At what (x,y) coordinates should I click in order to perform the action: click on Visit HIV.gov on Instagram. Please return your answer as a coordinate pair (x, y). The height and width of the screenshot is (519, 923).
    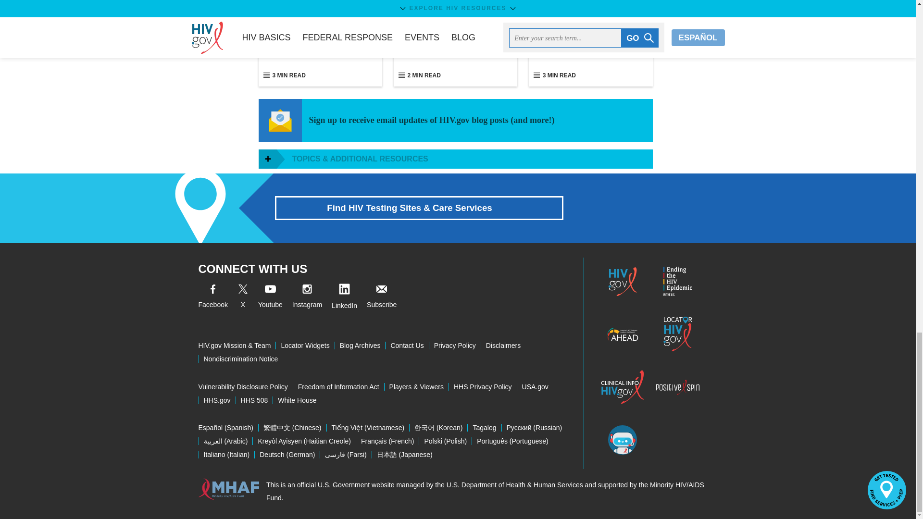
    Looking at the image, I should click on (307, 298).